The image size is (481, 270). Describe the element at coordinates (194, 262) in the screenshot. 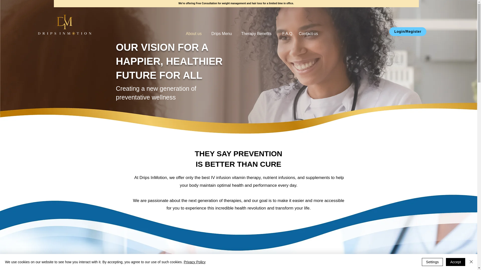

I see `Privacy Policy` at that location.